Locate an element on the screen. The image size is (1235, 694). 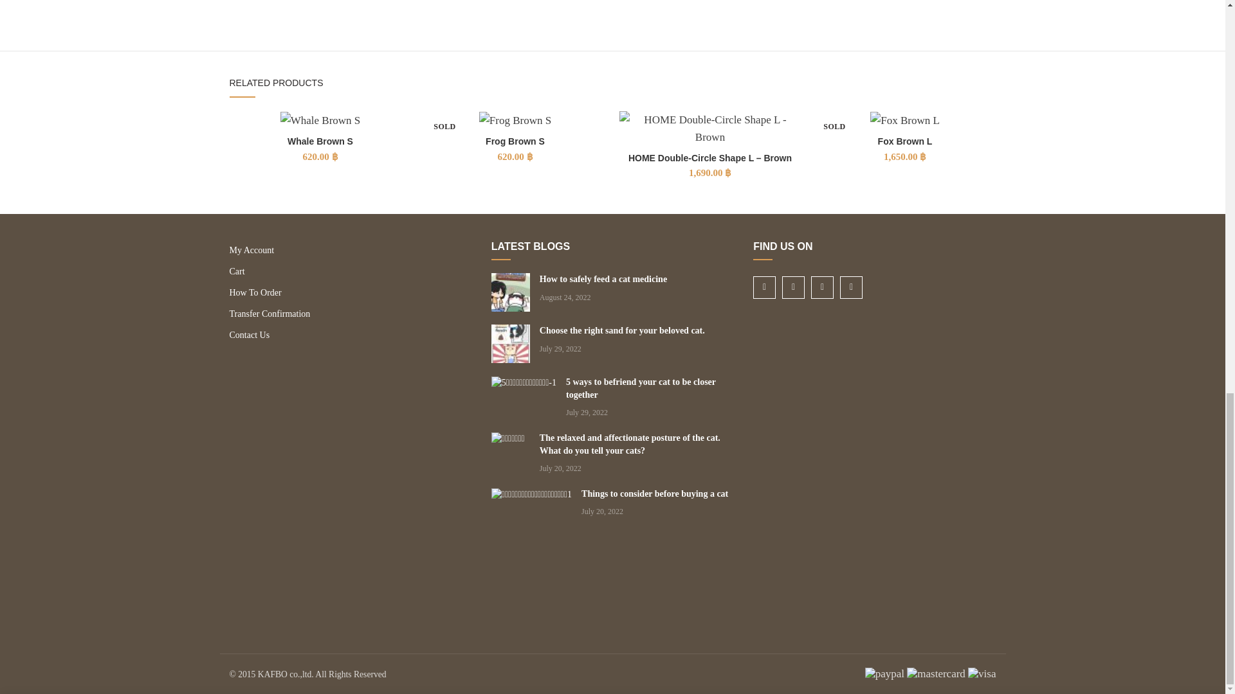
Permalink to How to safely feed a cat medicine is located at coordinates (603, 279).